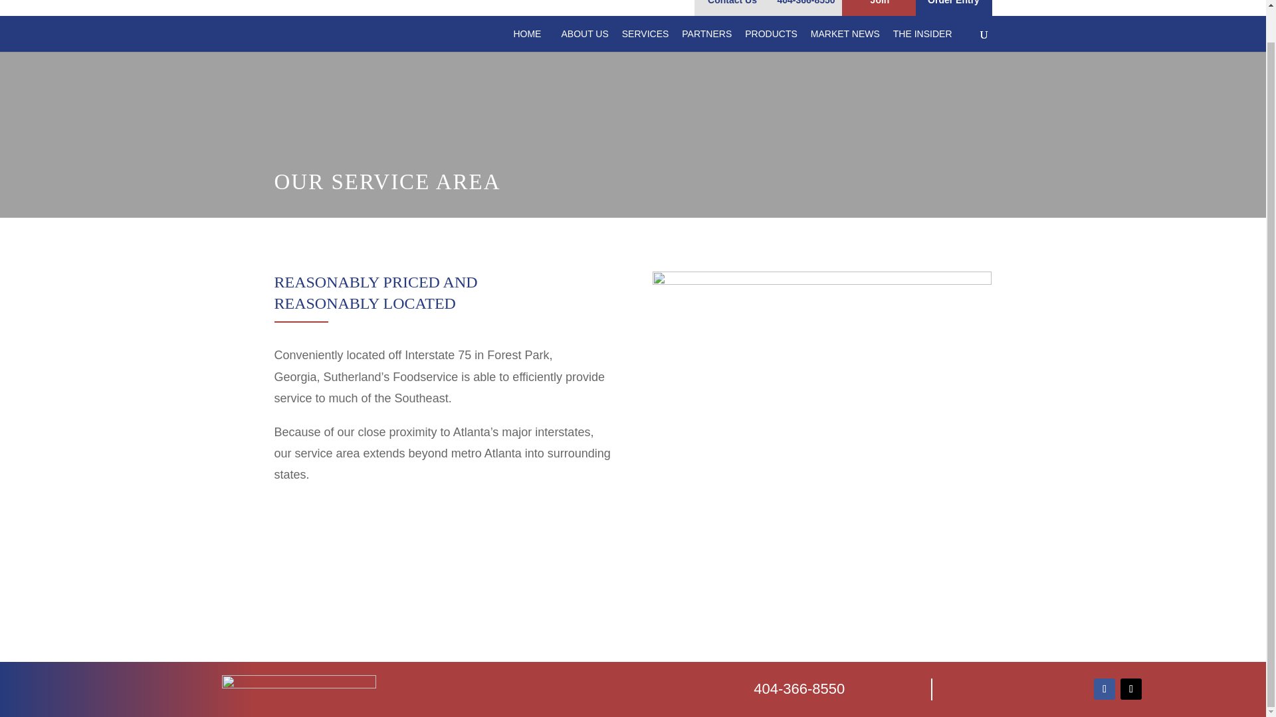 Image resolution: width=1276 pixels, height=717 pixels. Describe the element at coordinates (778, 40) in the screenshot. I see `PRODUCTS` at that location.